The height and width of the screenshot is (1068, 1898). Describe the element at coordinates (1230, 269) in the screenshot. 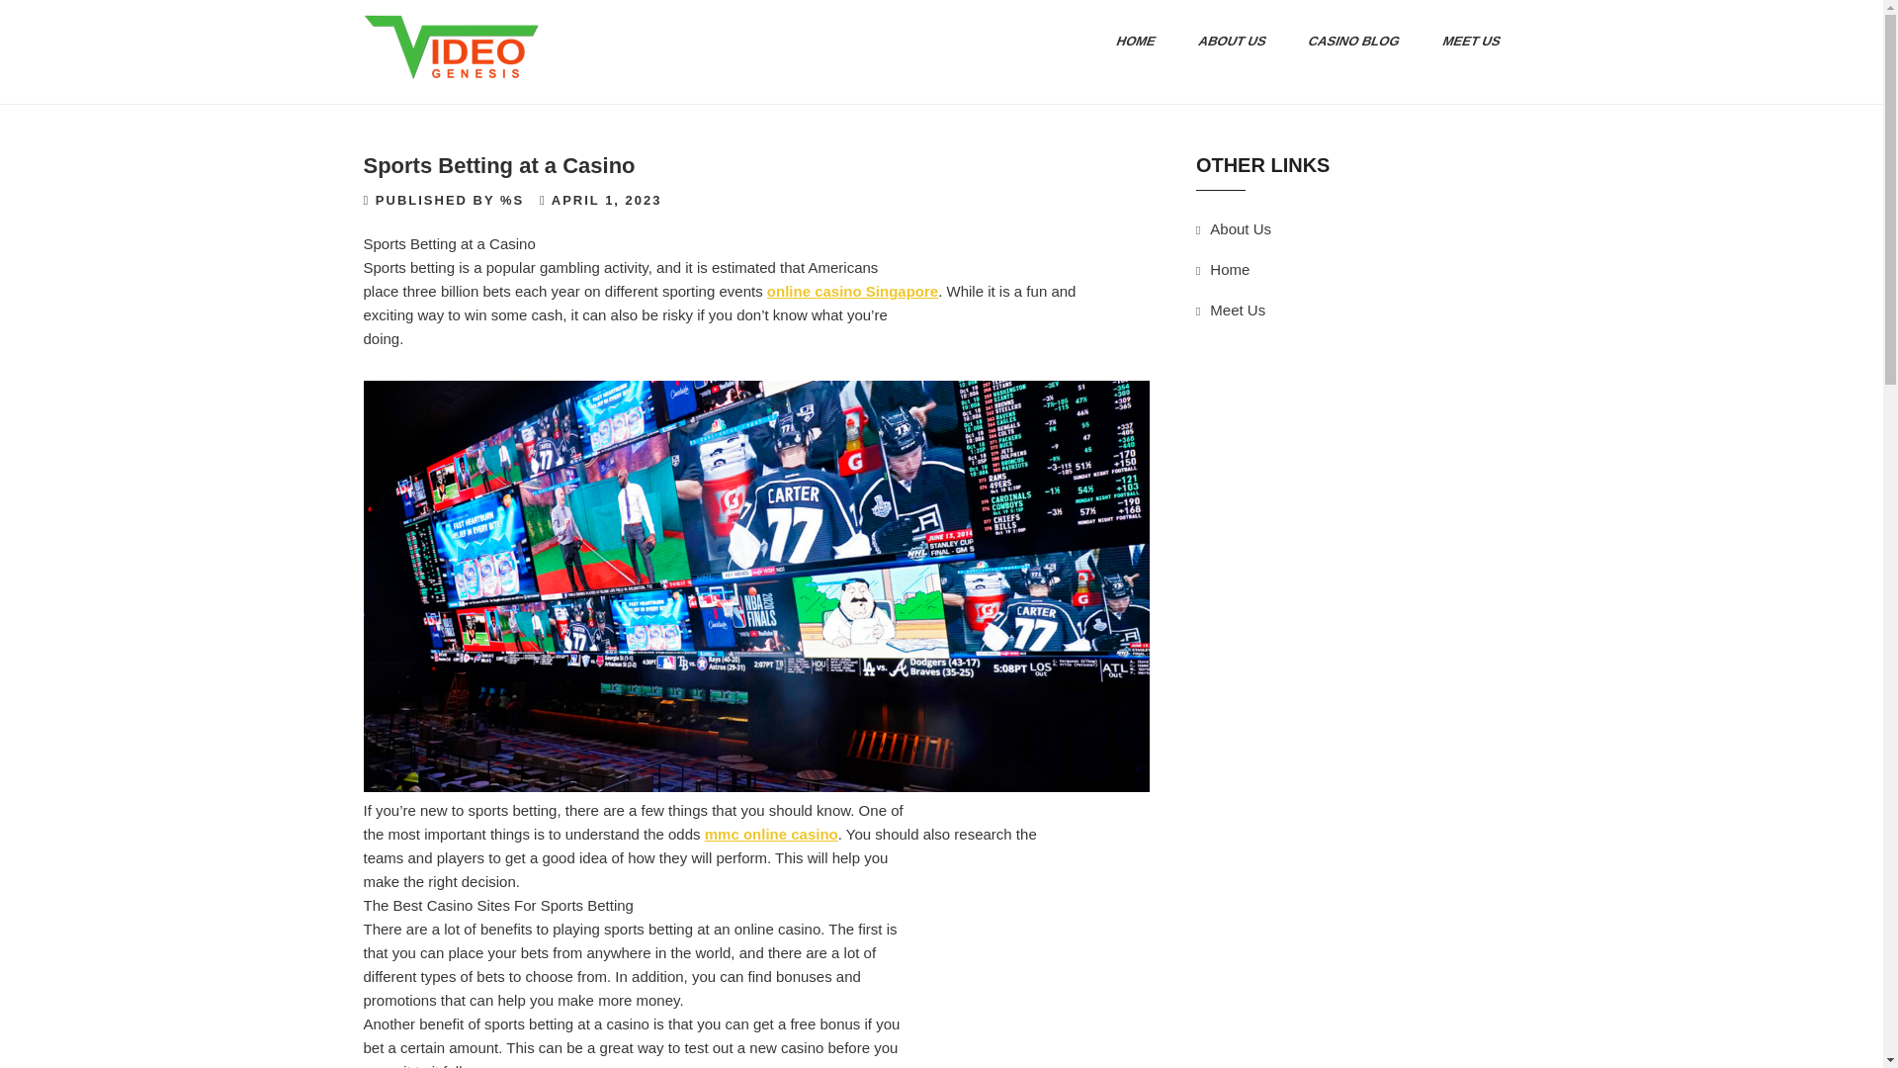

I see `Home` at that location.